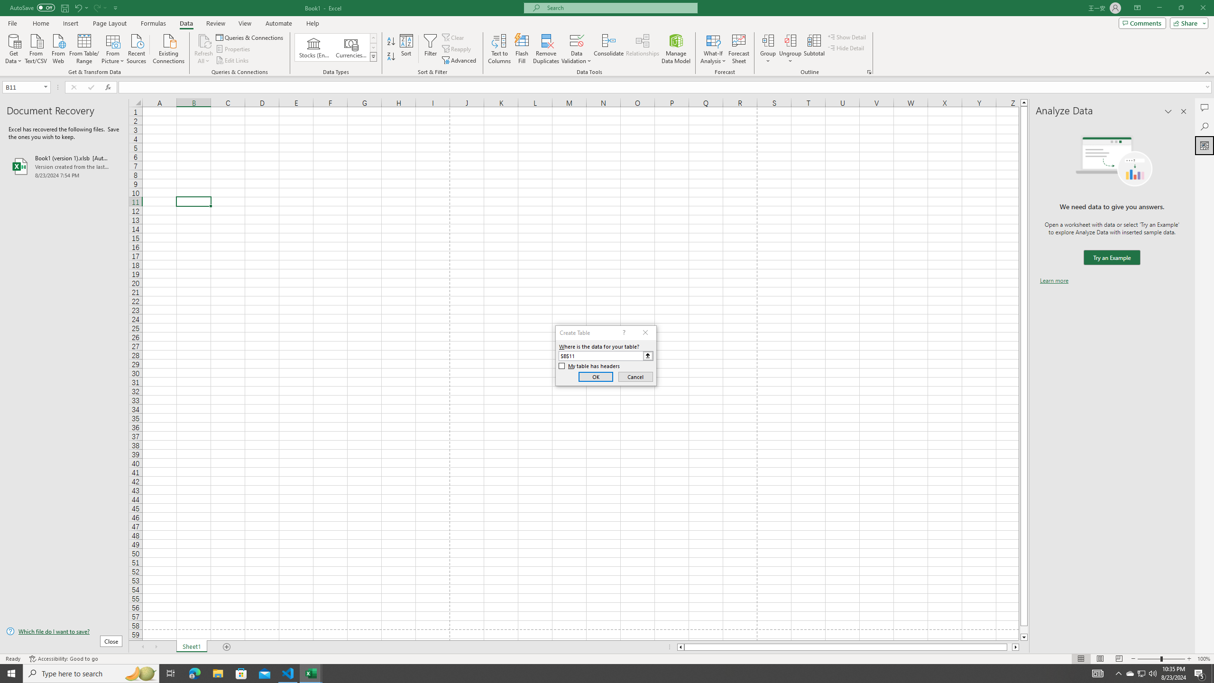 The height and width of the screenshot is (683, 1214). I want to click on Scroll Right, so click(156, 647).